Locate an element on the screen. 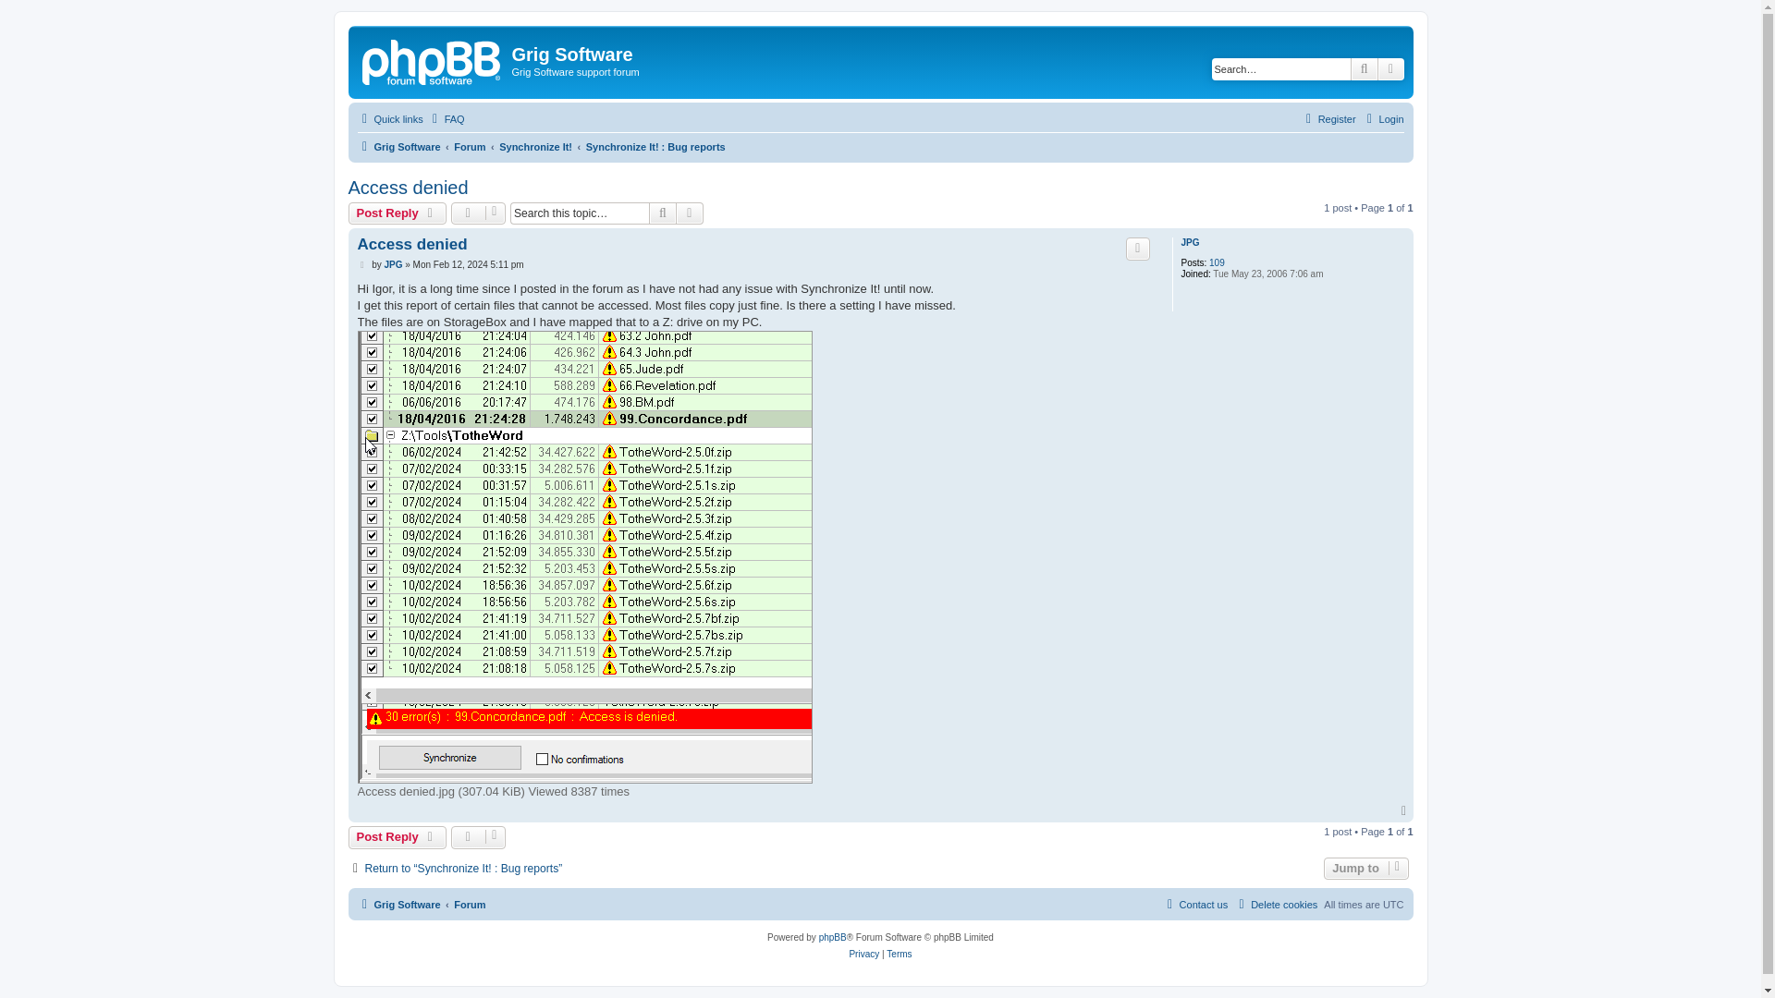  Frequently Asked Questions is located at coordinates (446, 118).